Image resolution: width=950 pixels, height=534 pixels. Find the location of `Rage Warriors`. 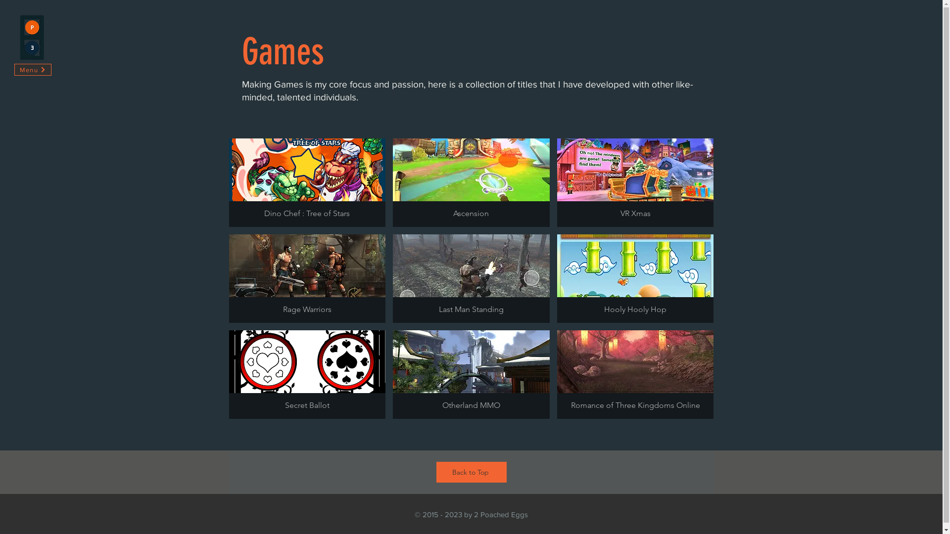

Rage Warriors is located at coordinates (307, 279).